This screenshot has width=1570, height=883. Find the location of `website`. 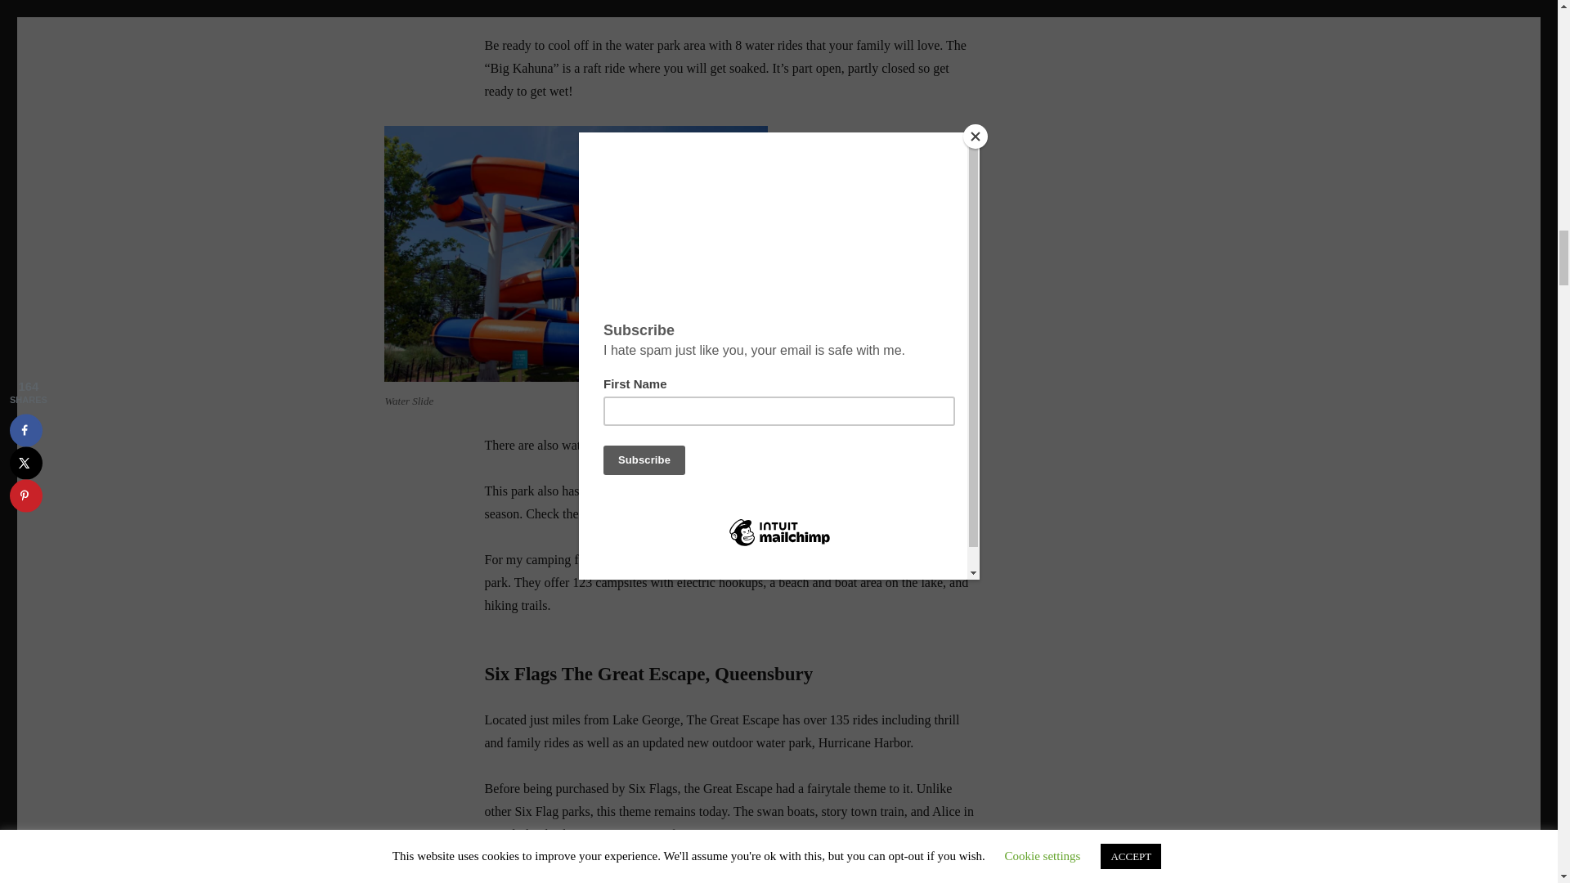

website is located at coordinates (609, 513).